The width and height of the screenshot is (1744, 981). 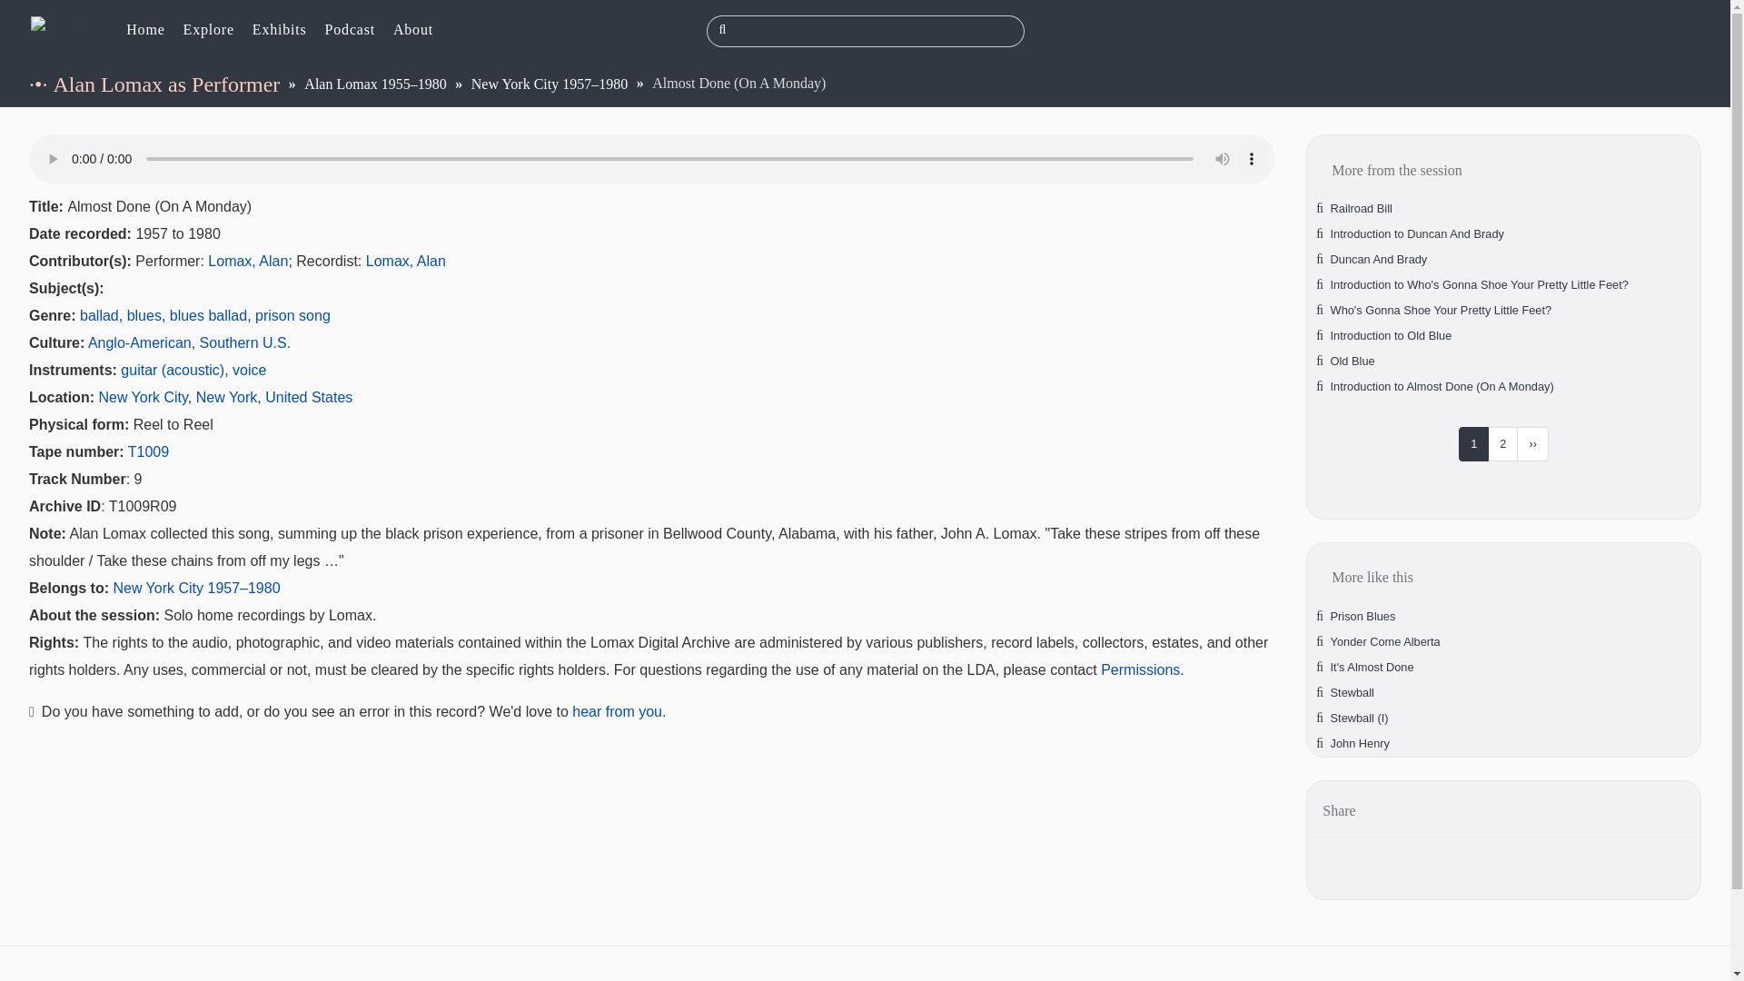 I want to click on Railroad Bill, so click(x=1361, y=208).